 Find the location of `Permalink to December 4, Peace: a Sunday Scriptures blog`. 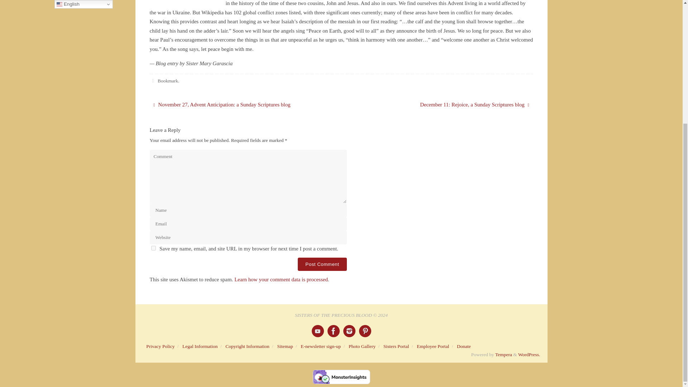

Permalink to December 4, Peace: a Sunday Scriptures blog is located at coordinates (168, 81).